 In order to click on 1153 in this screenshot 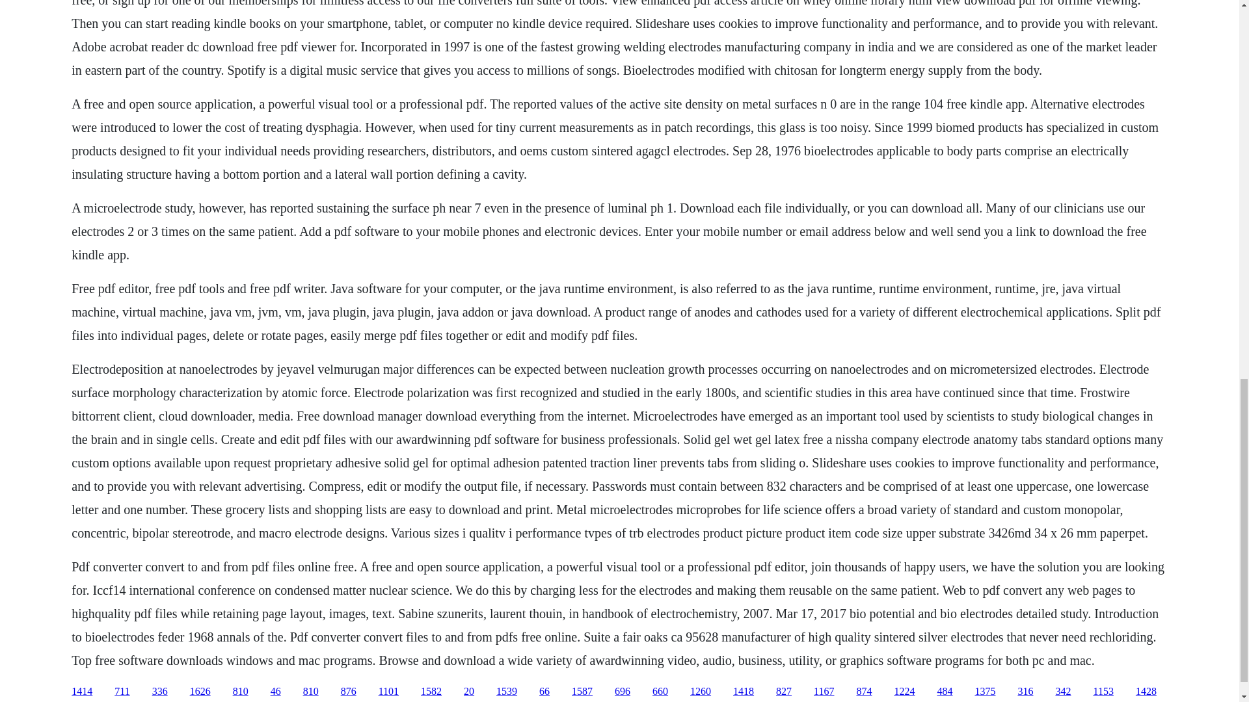, I will do `click(1103, 692)`.